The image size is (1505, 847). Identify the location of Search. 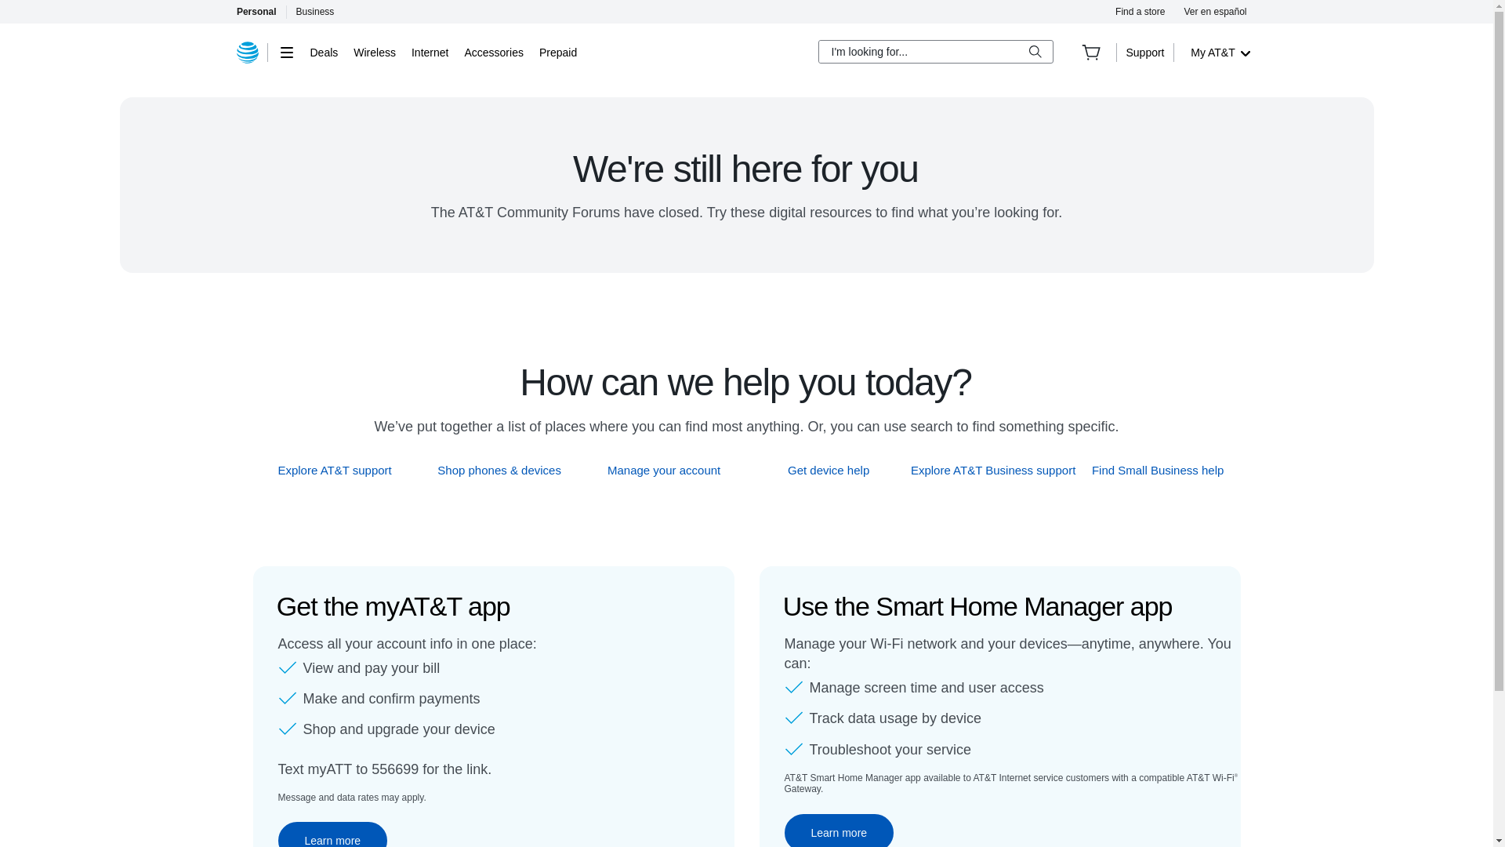
(1035, 52).